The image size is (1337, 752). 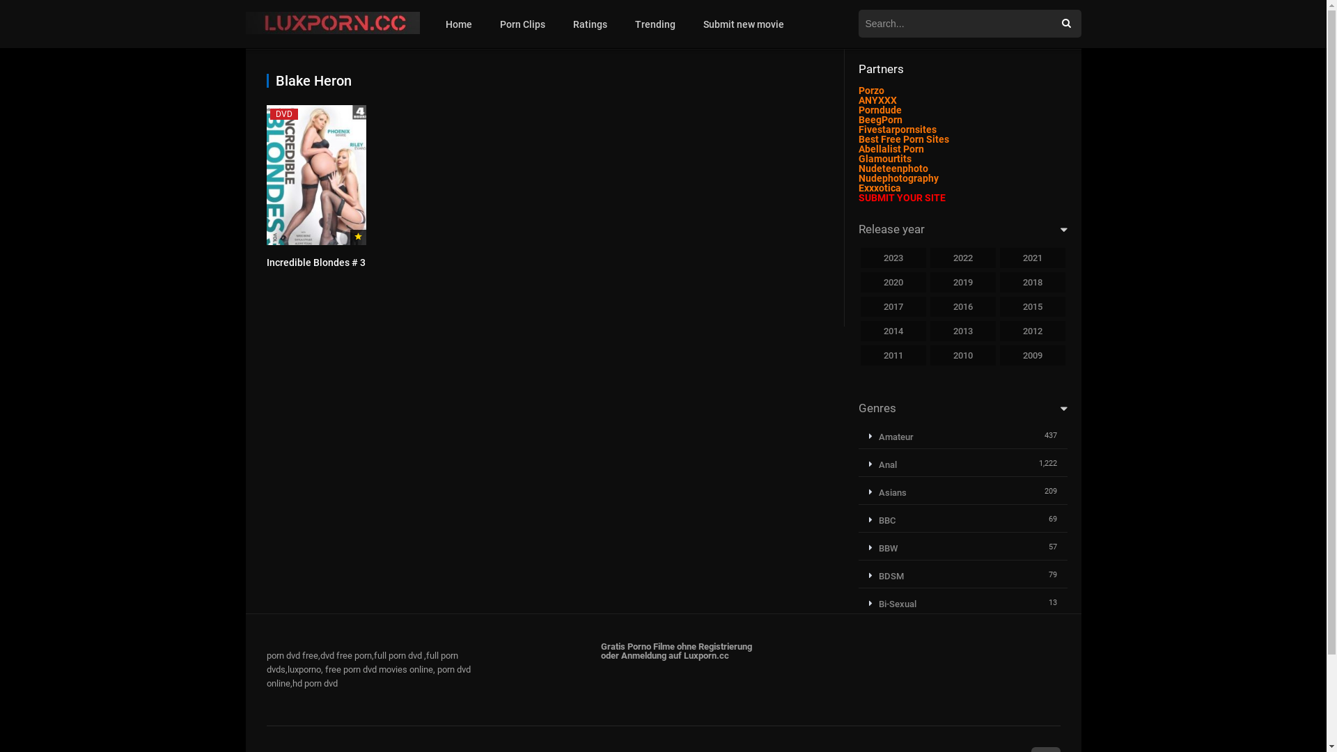 What do you see at coordinates (963, 355) in the screenshot?
I see `2010` at bounding box center [963, 355].